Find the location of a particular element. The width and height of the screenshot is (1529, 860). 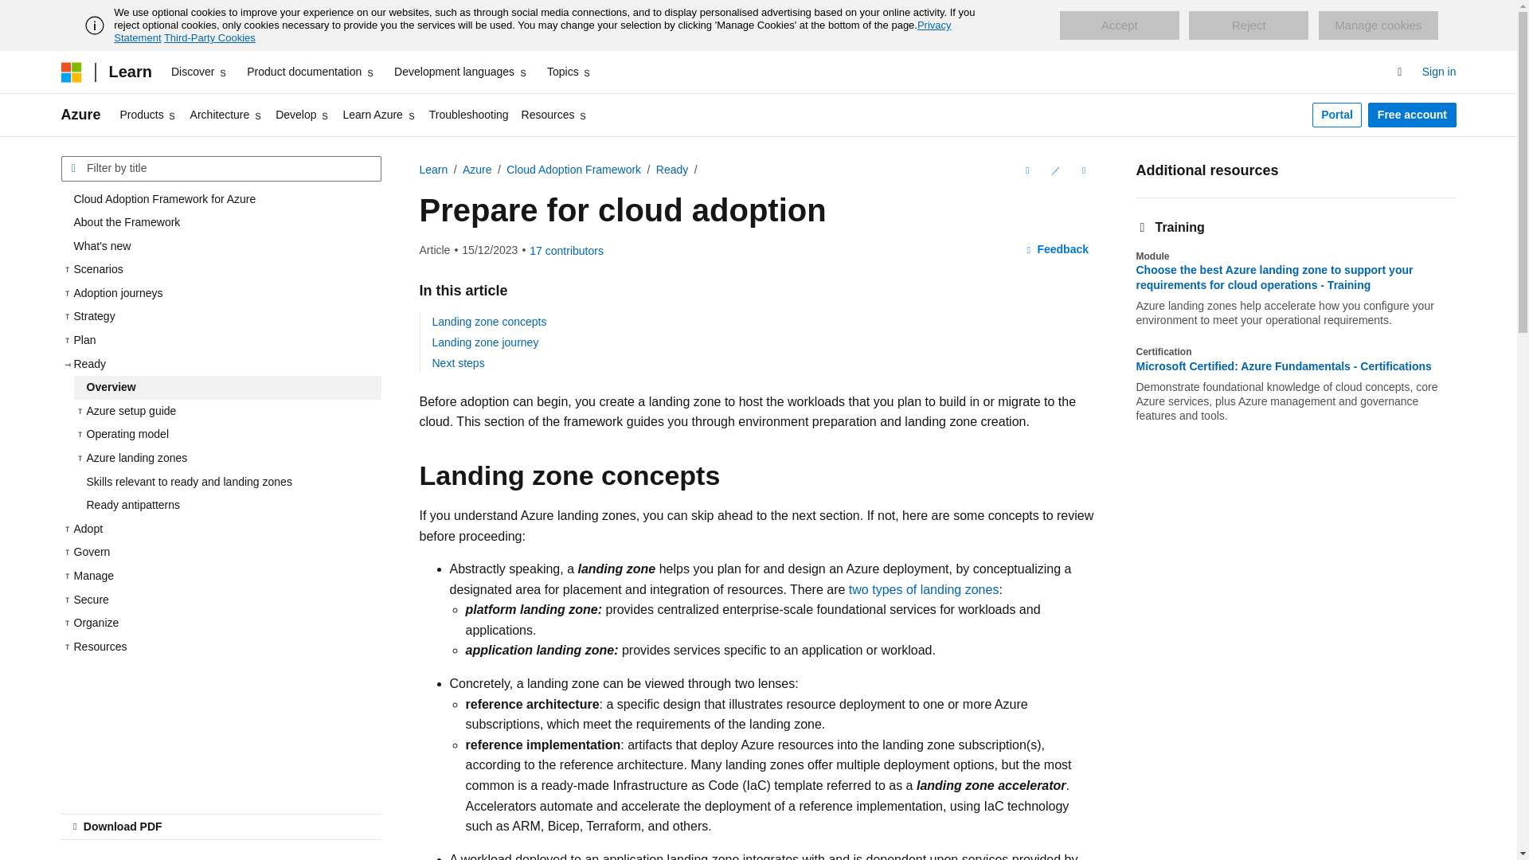

Product documentation is located at coordinates (311, 72).